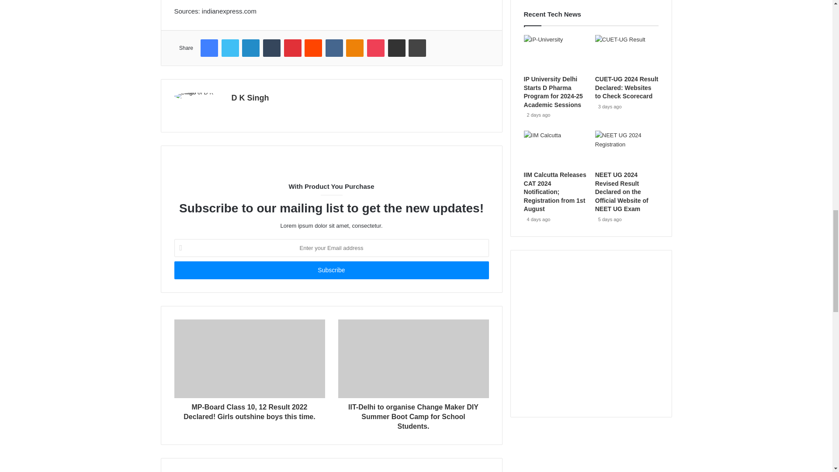 The image size is (839, 472). Describe the element at coordinates (331, 270) in the screenshot. I see `Subscribe` at that location.